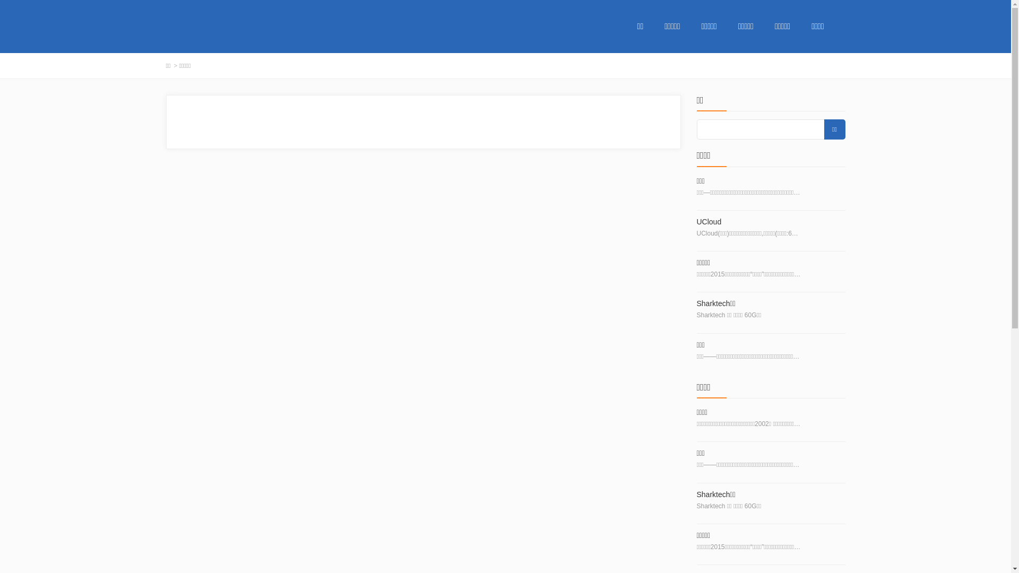 The width and height of the screenshot is (1019, 573). What do you see at coordinates (748, 222) in the screenshot?
I see `UCloud` at bounding box center [748, 222].